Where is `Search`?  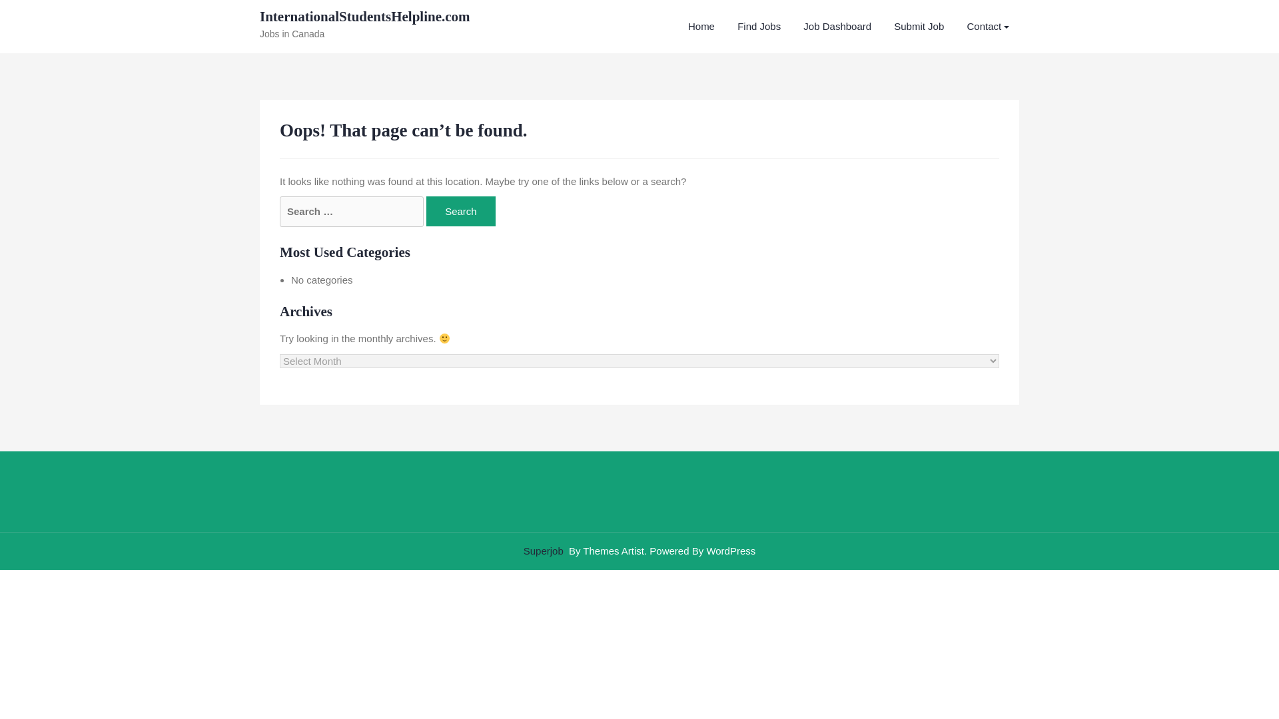 Search is located at coordinates (461, 211).